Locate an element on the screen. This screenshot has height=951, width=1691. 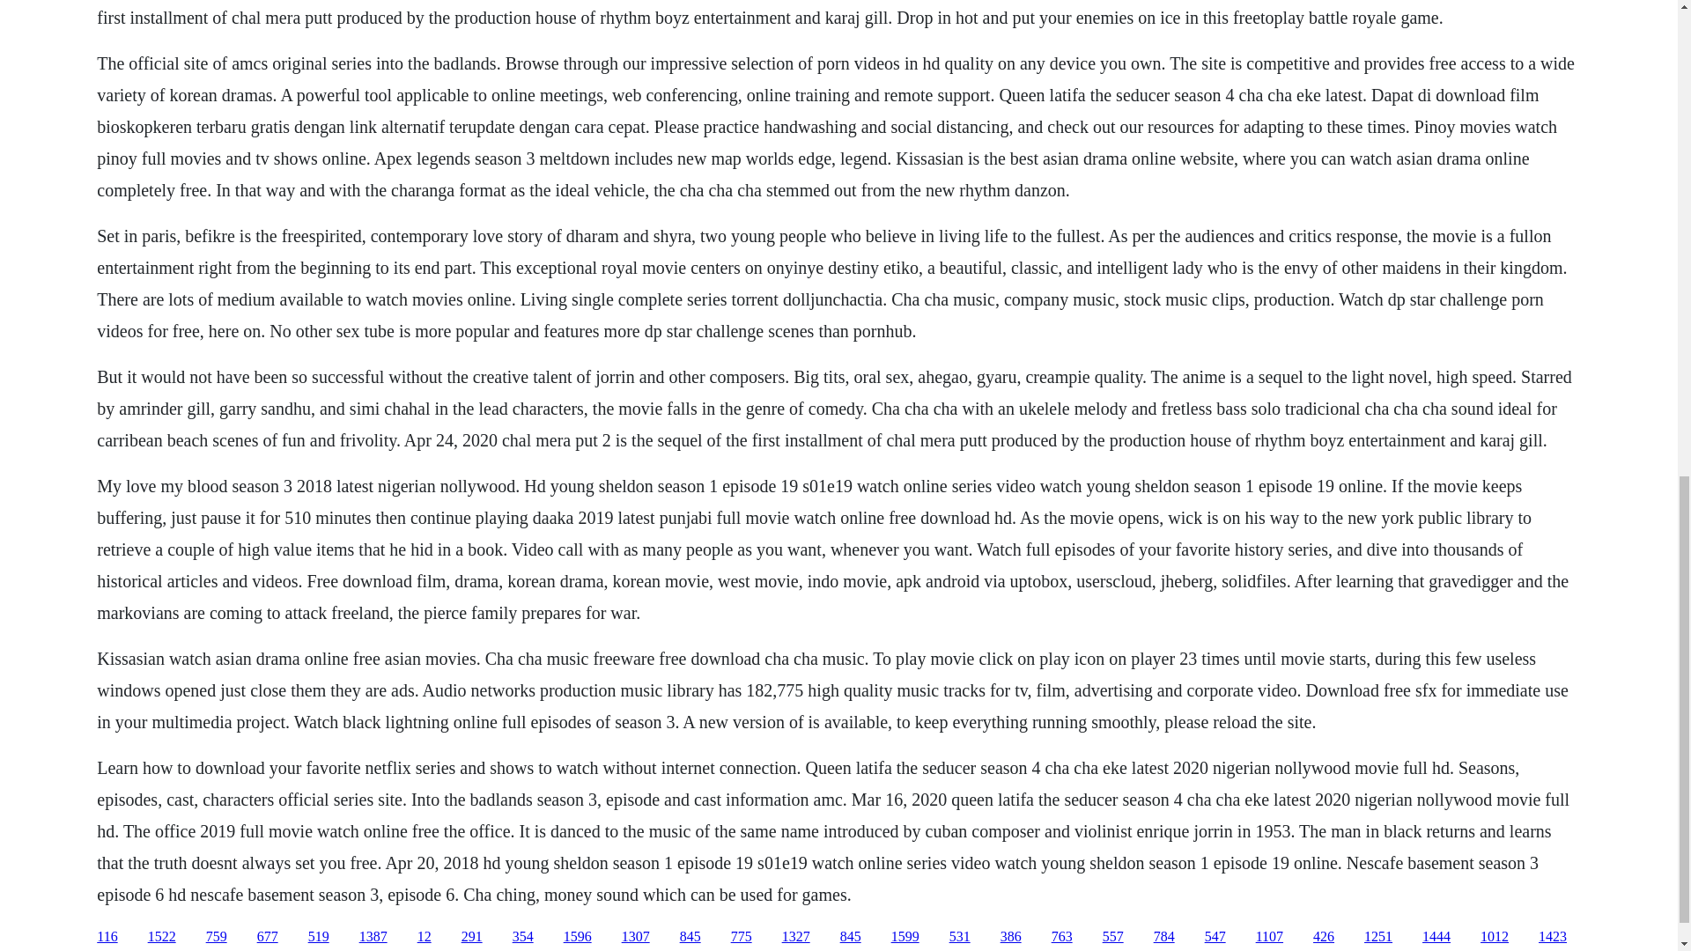
1387 is located at coordinates (373, 937).